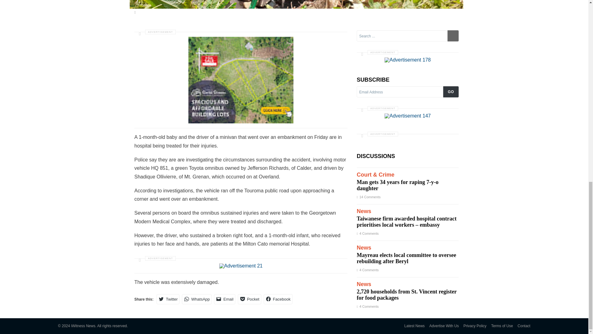 The image size is (593, 334). What do you see at coordinates (241, 266) in the screenshot?
I see `Baby injured in Overland accident 1` at bounding box center [241, 266].